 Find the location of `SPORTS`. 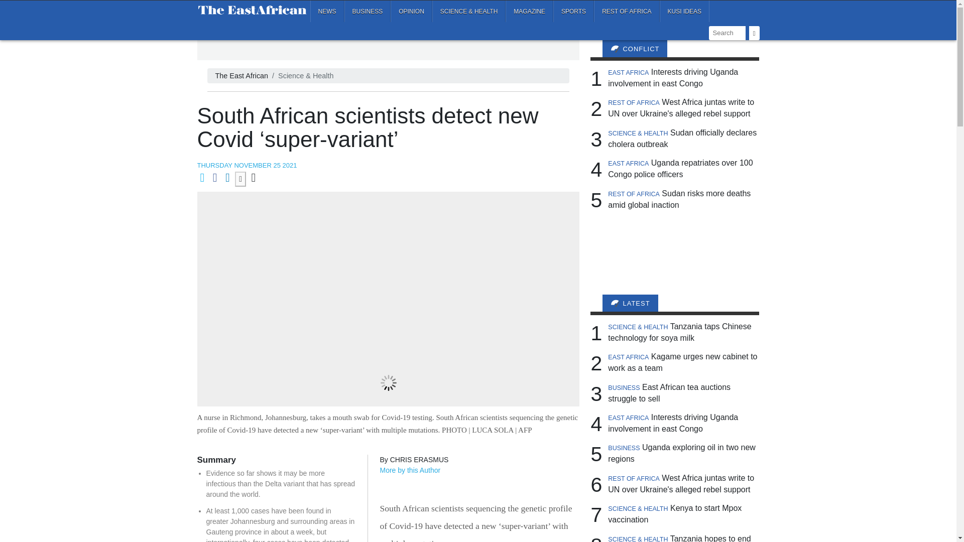

SPORTS is located at coordinates (573, 11).